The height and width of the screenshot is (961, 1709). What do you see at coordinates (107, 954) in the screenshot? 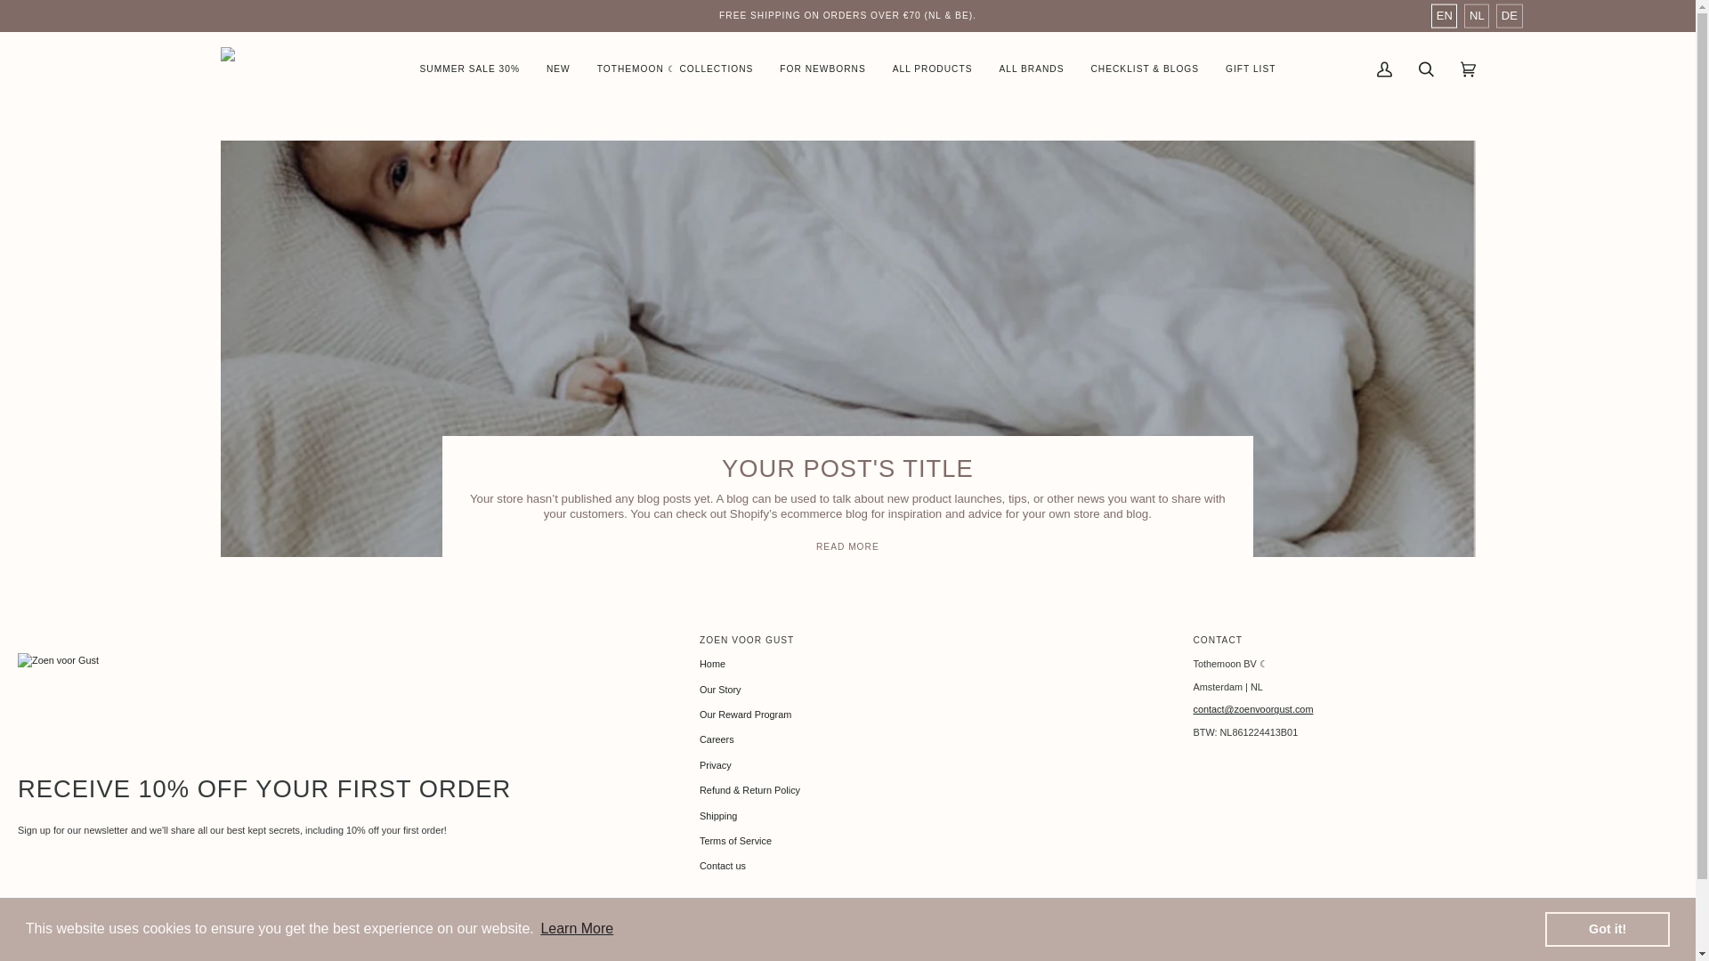
I see `PAYPAL` at bounding box center [107, 954].